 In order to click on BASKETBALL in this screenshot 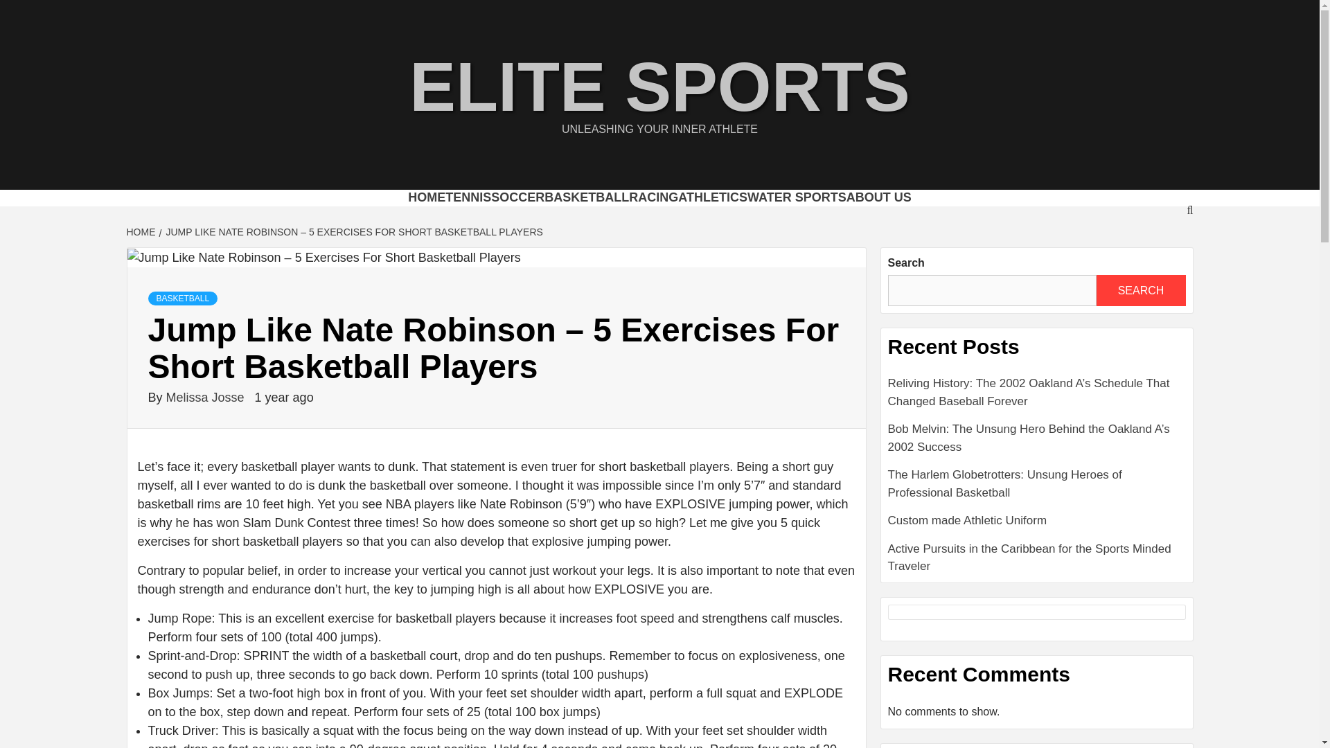, I will do `click(568, 211)`.